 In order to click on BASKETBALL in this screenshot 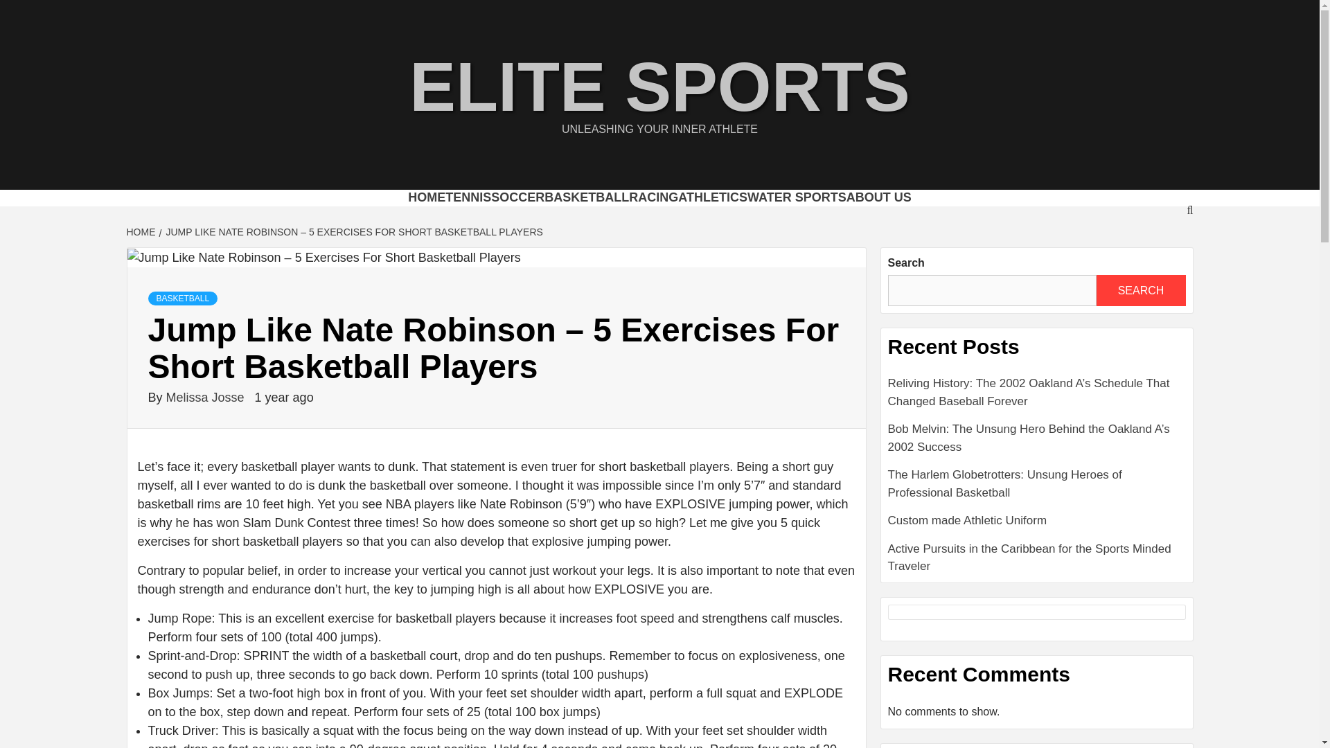, I will do `click(568, 211)`.